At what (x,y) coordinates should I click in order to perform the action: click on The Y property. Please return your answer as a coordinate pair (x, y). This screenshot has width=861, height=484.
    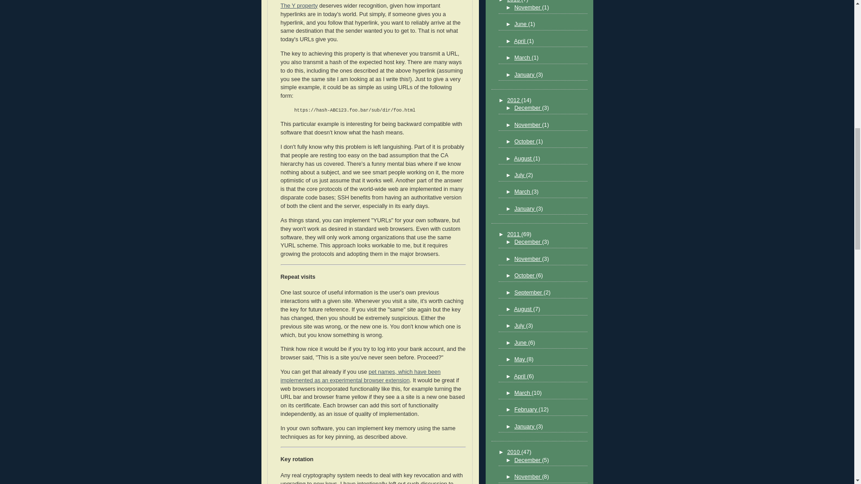
    Looking at the image, I should click on (299, 6).